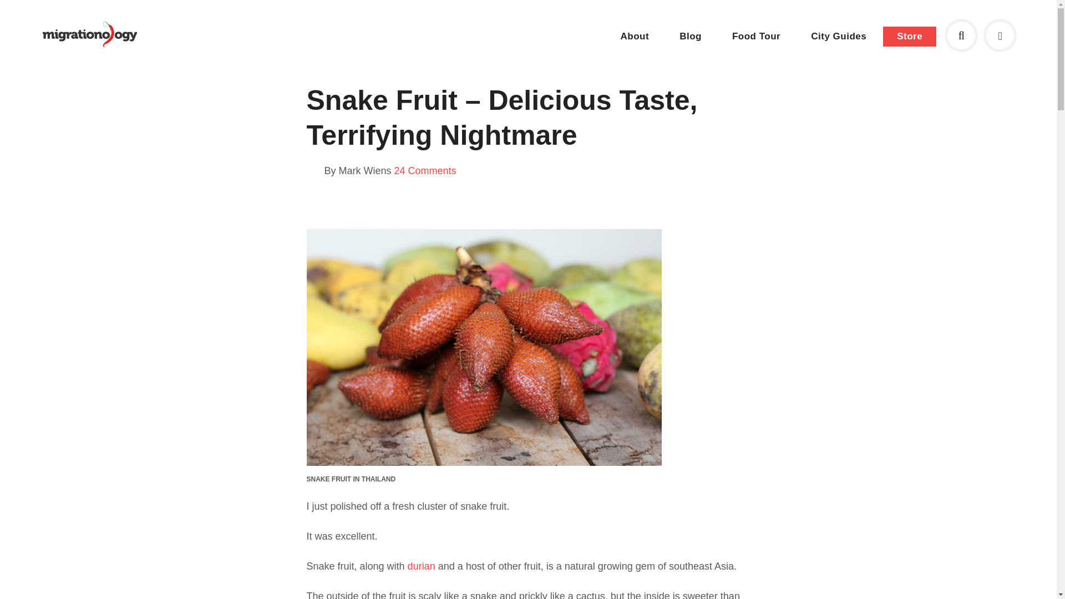 The height and width of the screenshot is (599, 1065). I want to click on Blog, so click(691, 35).